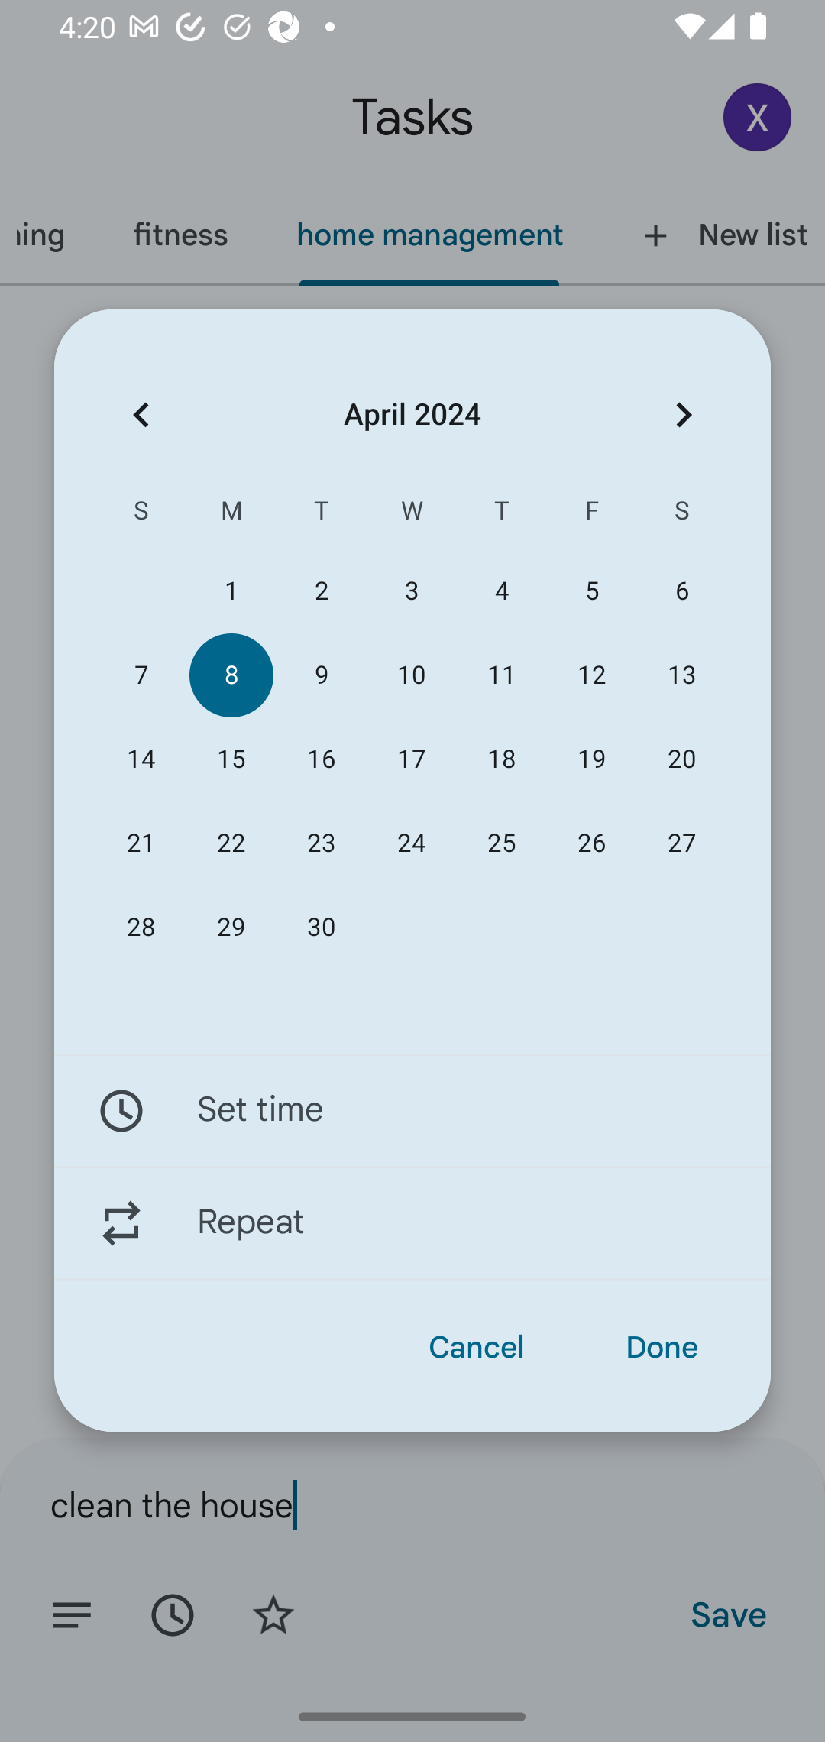  What do you see at coordinates (681, 843) in the screenshot?
I see `27 27 April 2024` at bounding box center [681, 843].